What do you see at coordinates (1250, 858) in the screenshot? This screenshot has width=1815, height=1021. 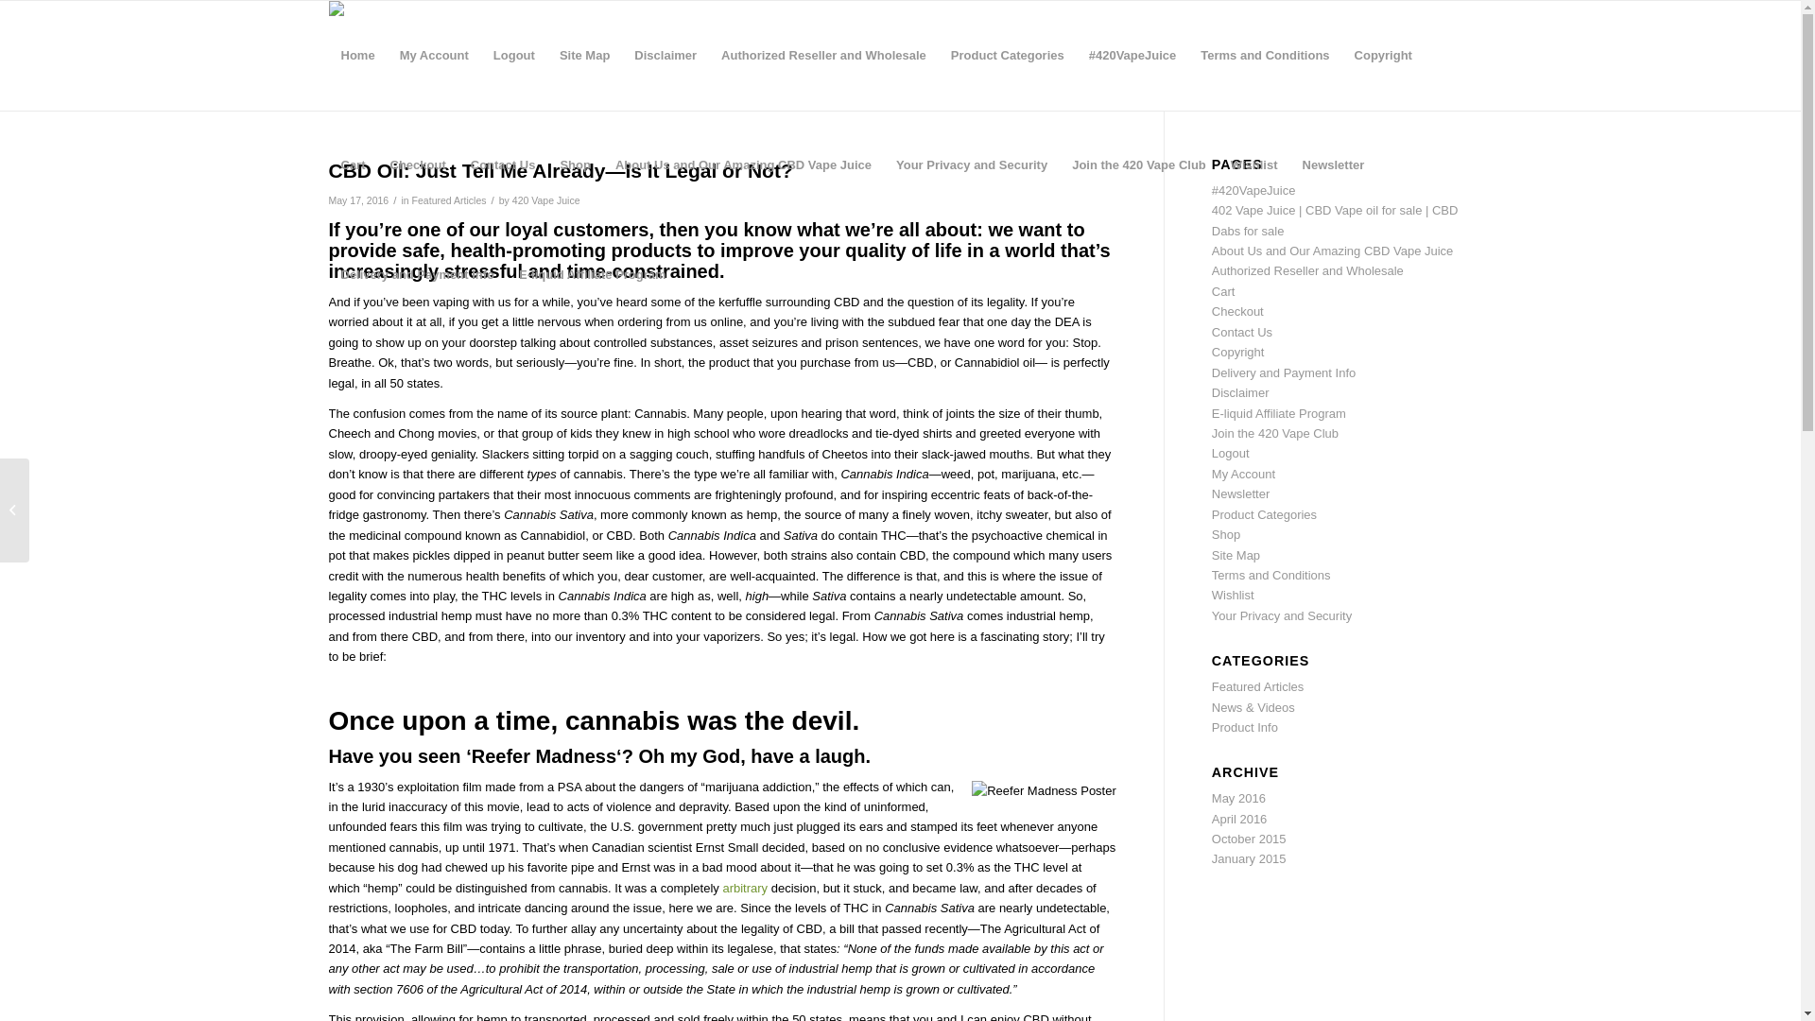 I see `January 2015` at bounding box center [1250, 858].